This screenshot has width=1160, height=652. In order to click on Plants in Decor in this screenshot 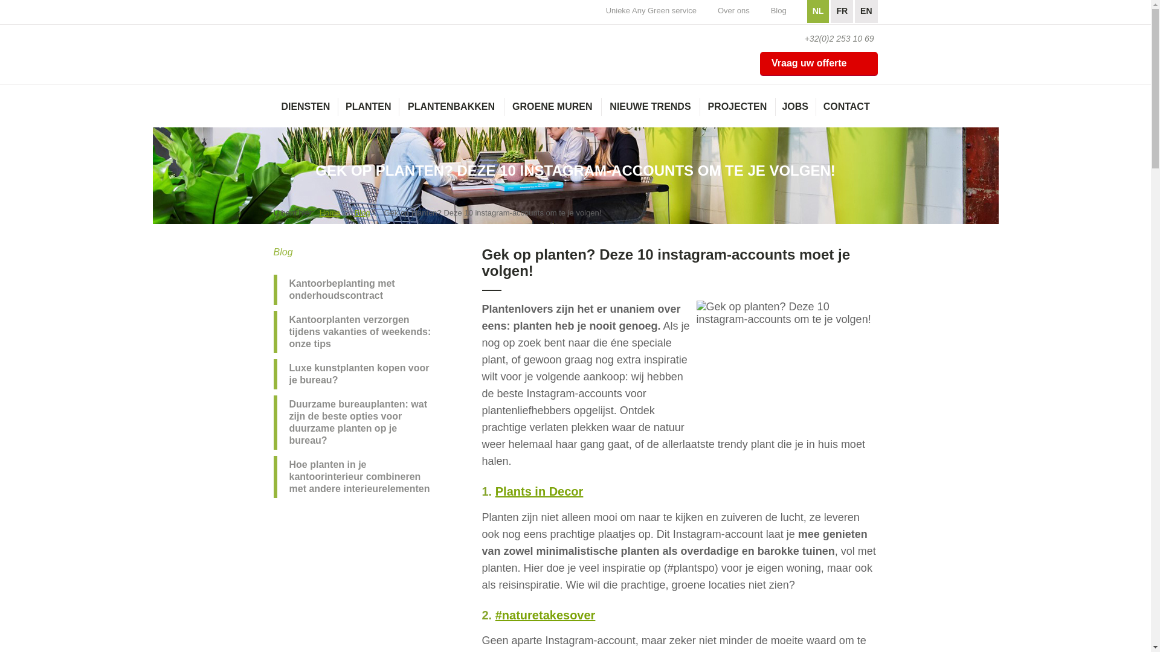, I will do `click(540, 491)`.